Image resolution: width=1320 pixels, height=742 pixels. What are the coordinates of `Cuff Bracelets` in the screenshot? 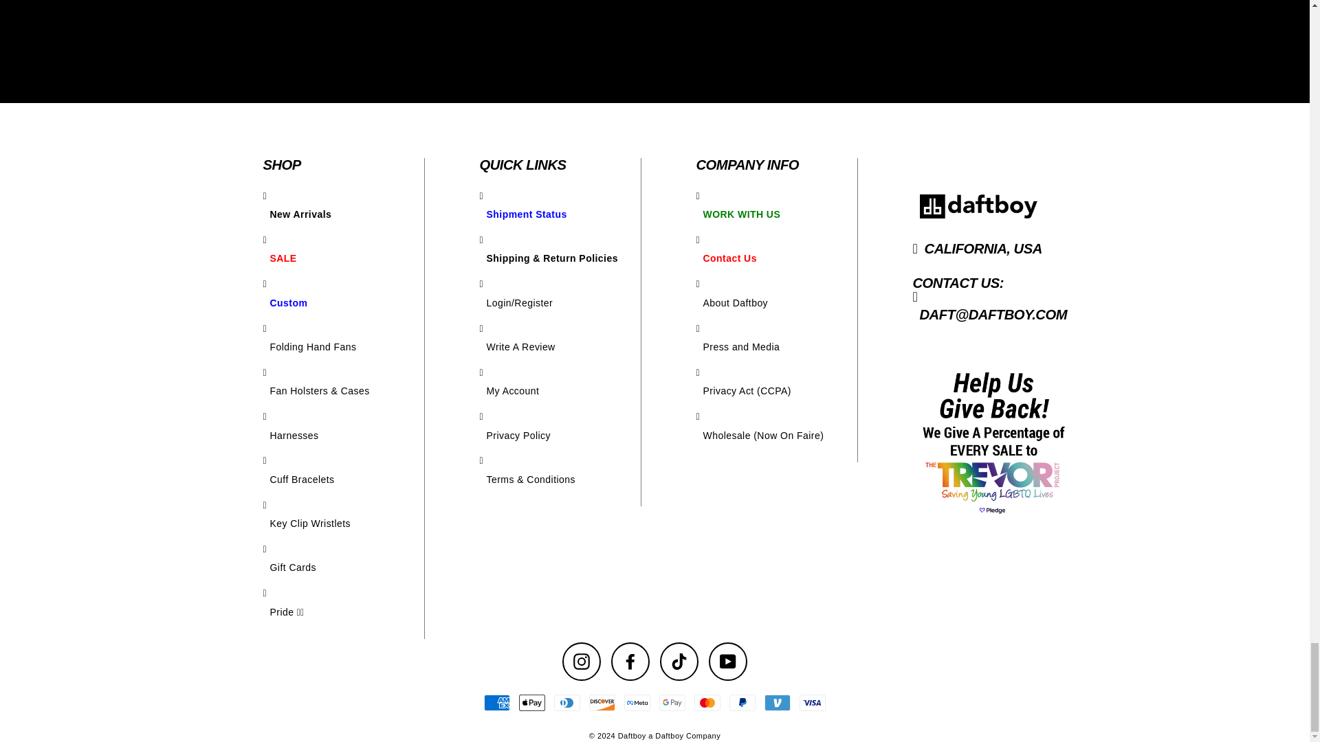 It's located at (343, 479).